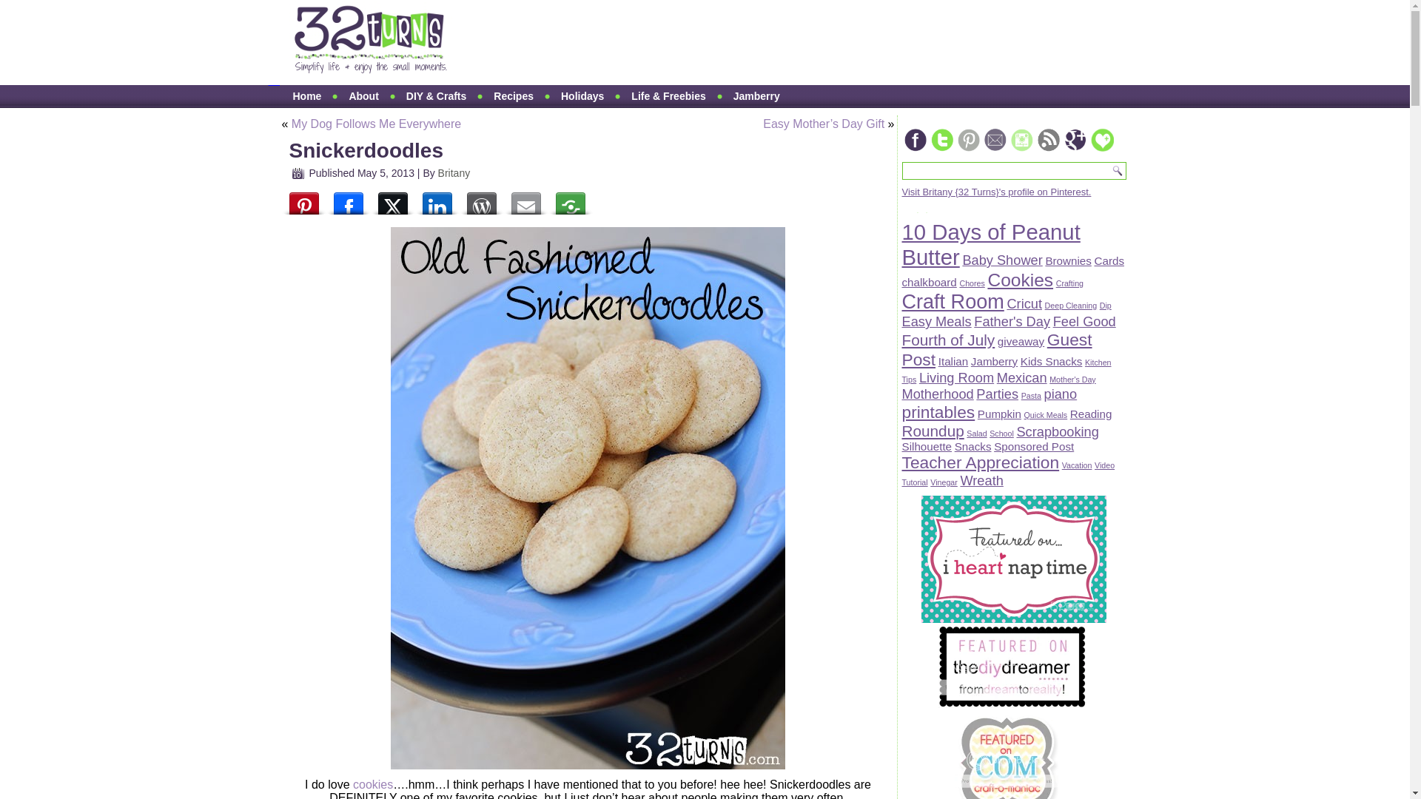  What do you see at coordinates (1034, 447) in the screenshot?
I see `Sponsored Post` at bounding box center [1034, 447].